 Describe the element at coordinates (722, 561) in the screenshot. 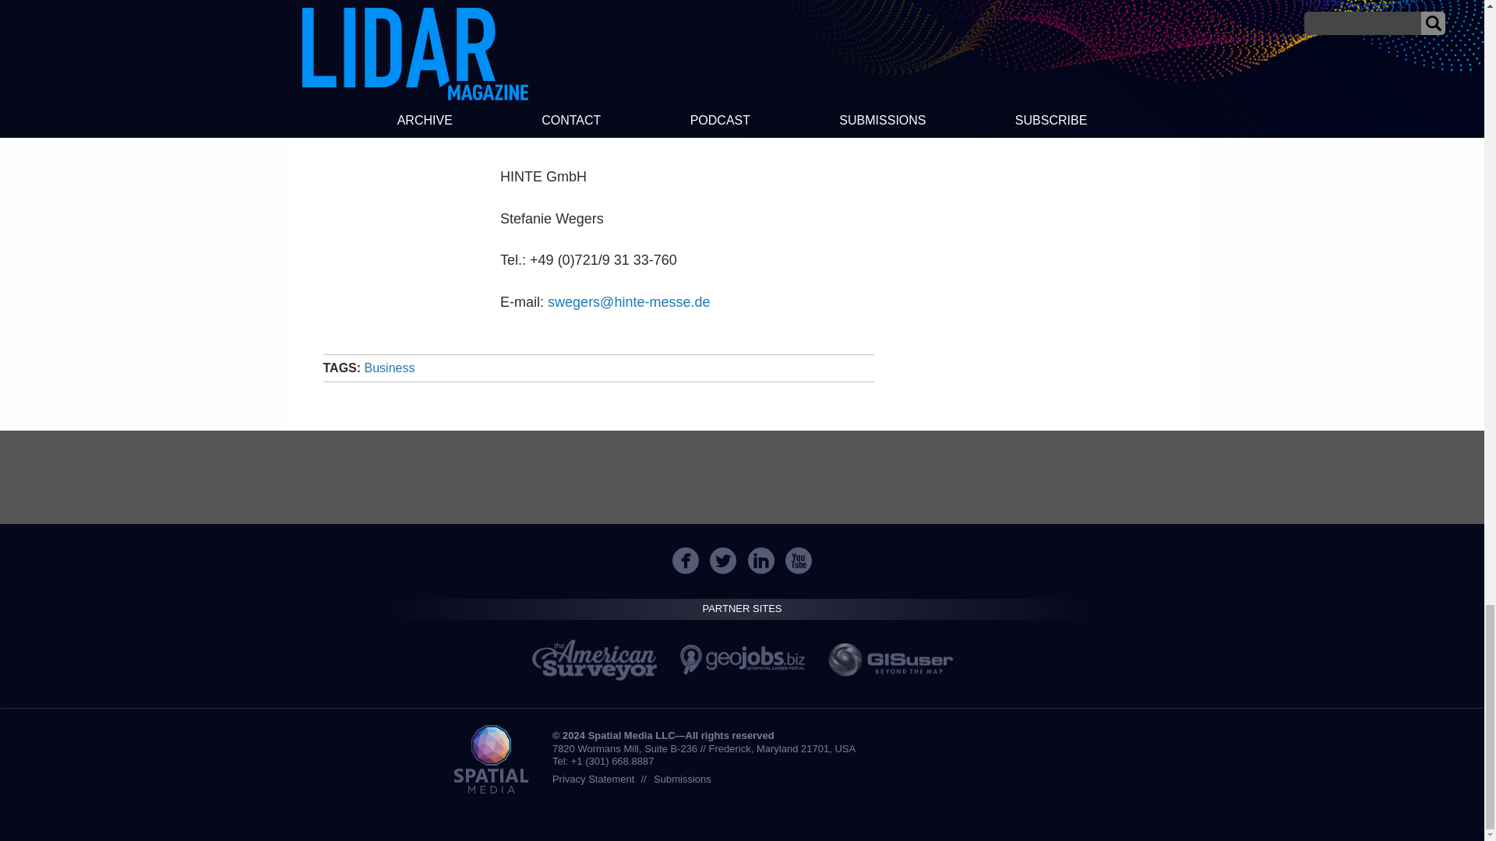

I see `icon-sm-twitter` at that location.